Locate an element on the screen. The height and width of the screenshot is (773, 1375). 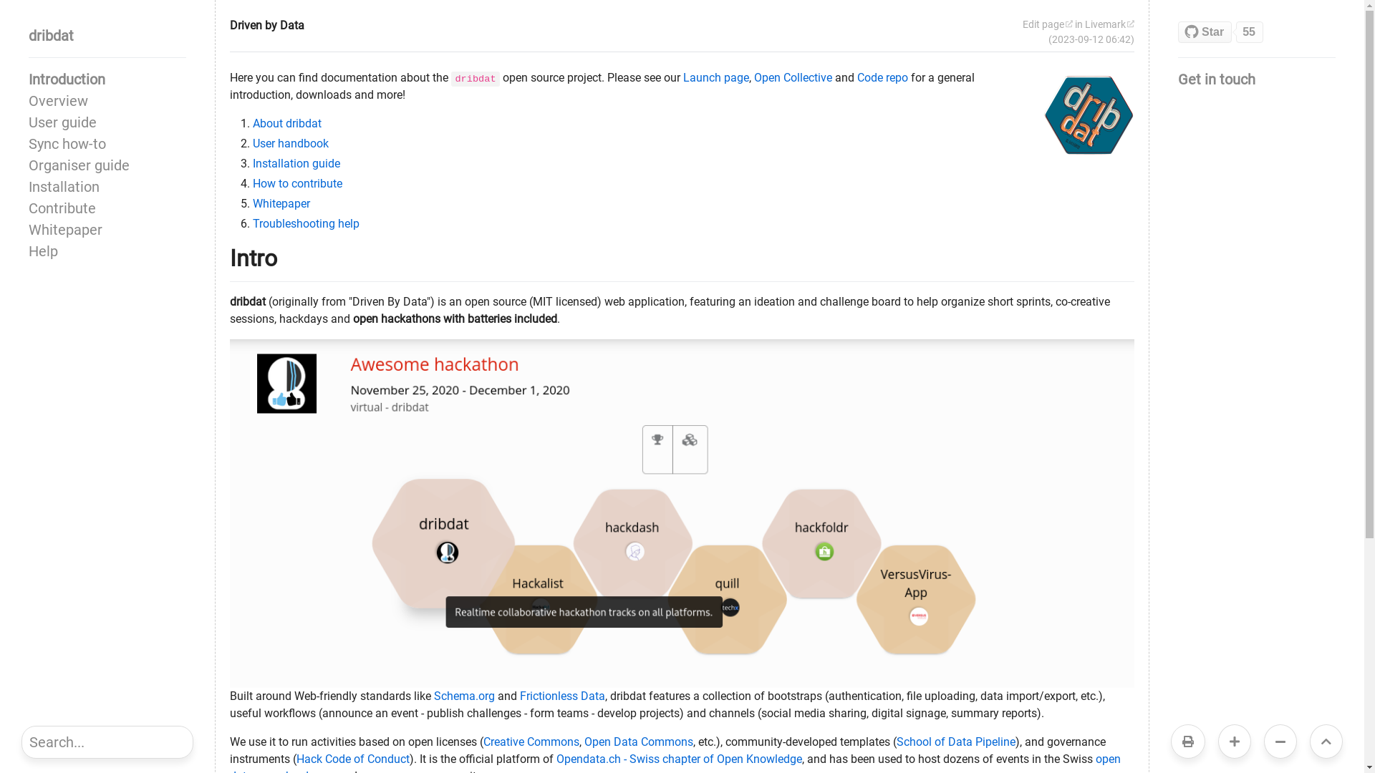
Get in touch is located at coordinates (1257, 79).